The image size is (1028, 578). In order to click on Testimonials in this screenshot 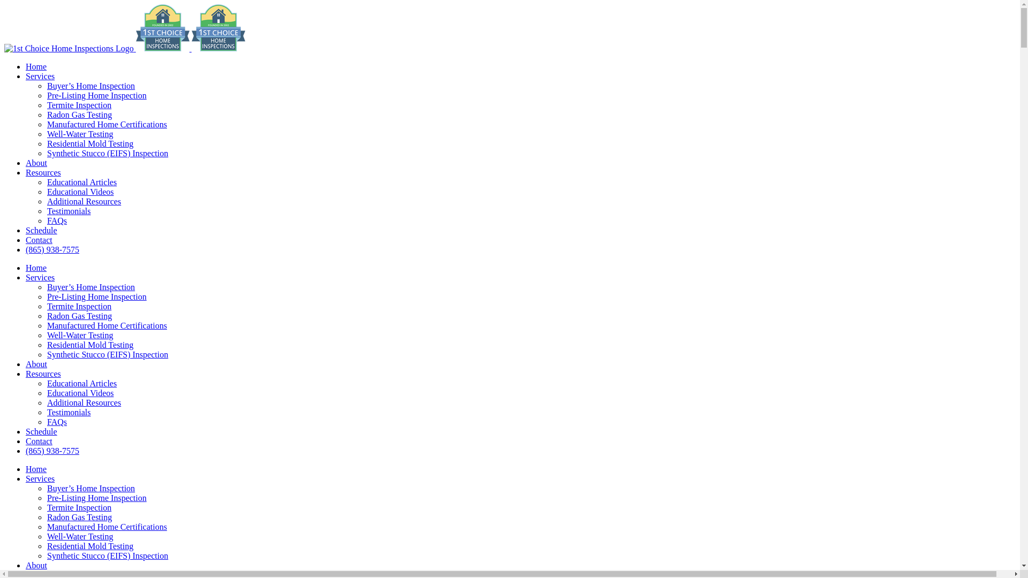, I will do `click(69, 412)`.